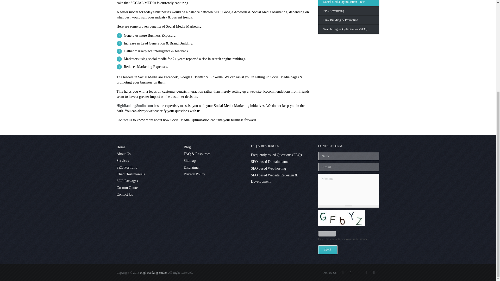  What do you see at coordinates (147, 181) in the screenshot?
I see `SEO Packages` at bounding box center [147, 181].